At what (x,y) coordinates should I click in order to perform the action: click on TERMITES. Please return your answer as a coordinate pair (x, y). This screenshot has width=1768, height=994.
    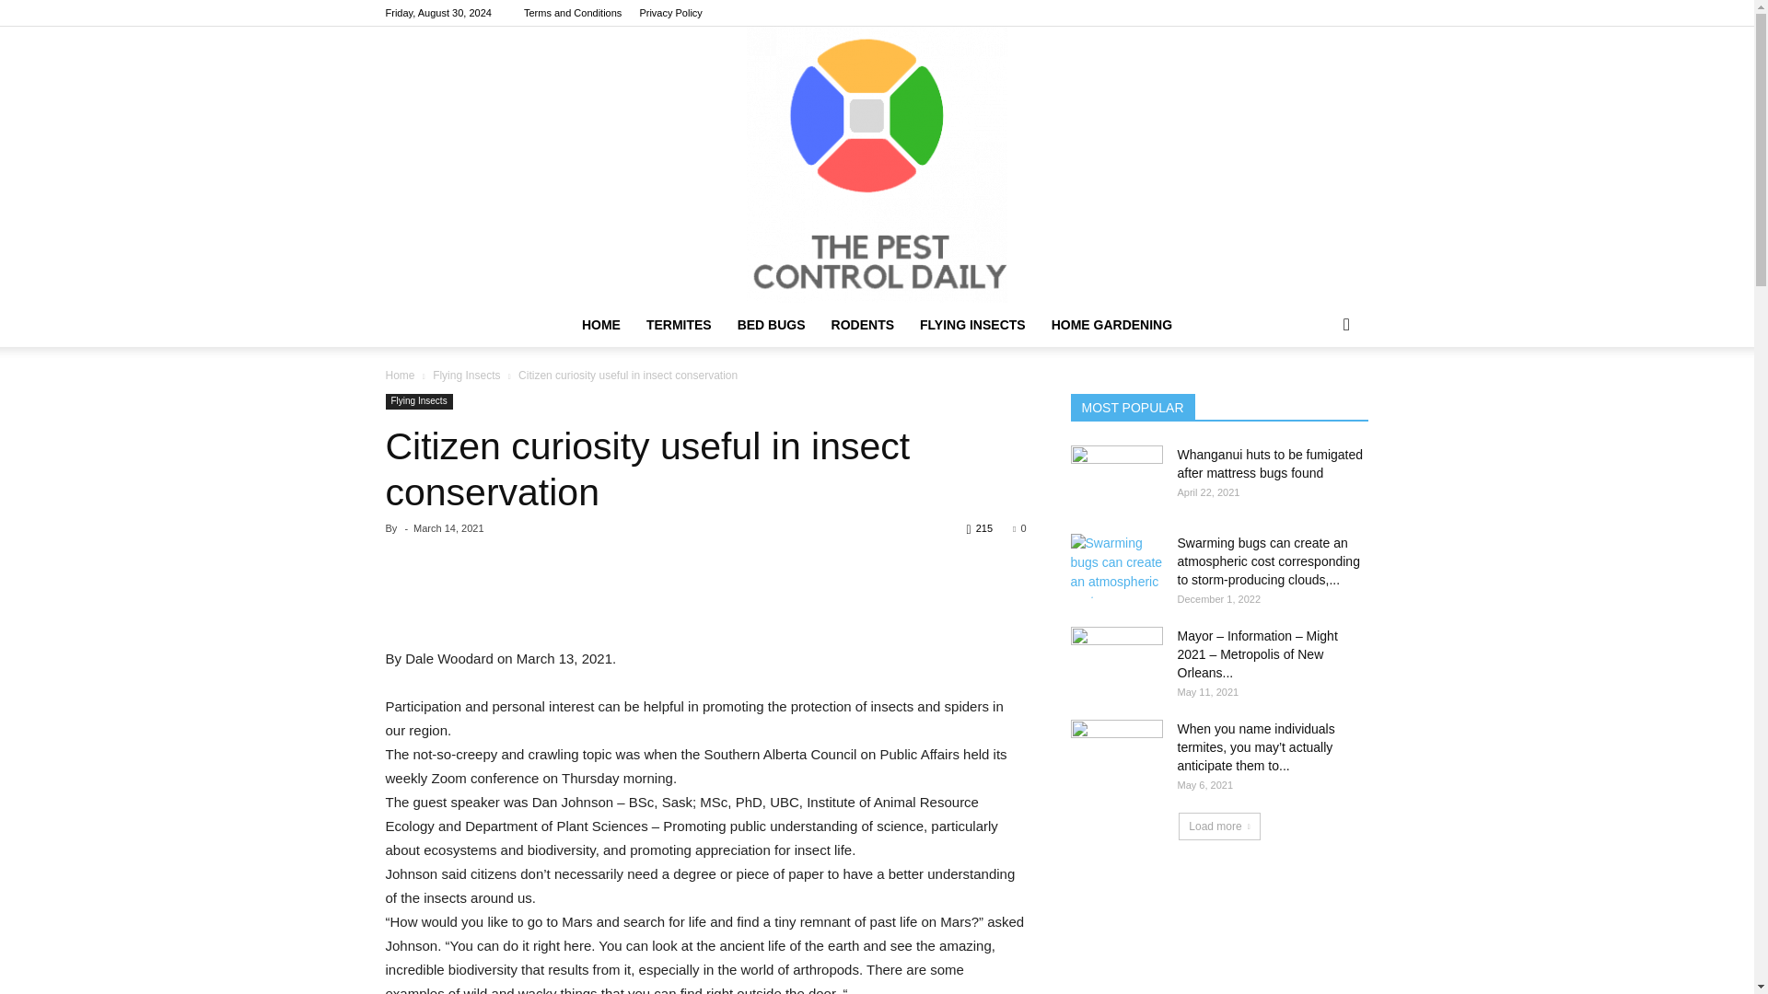
    Looking at the image, I should click on (679, 324).